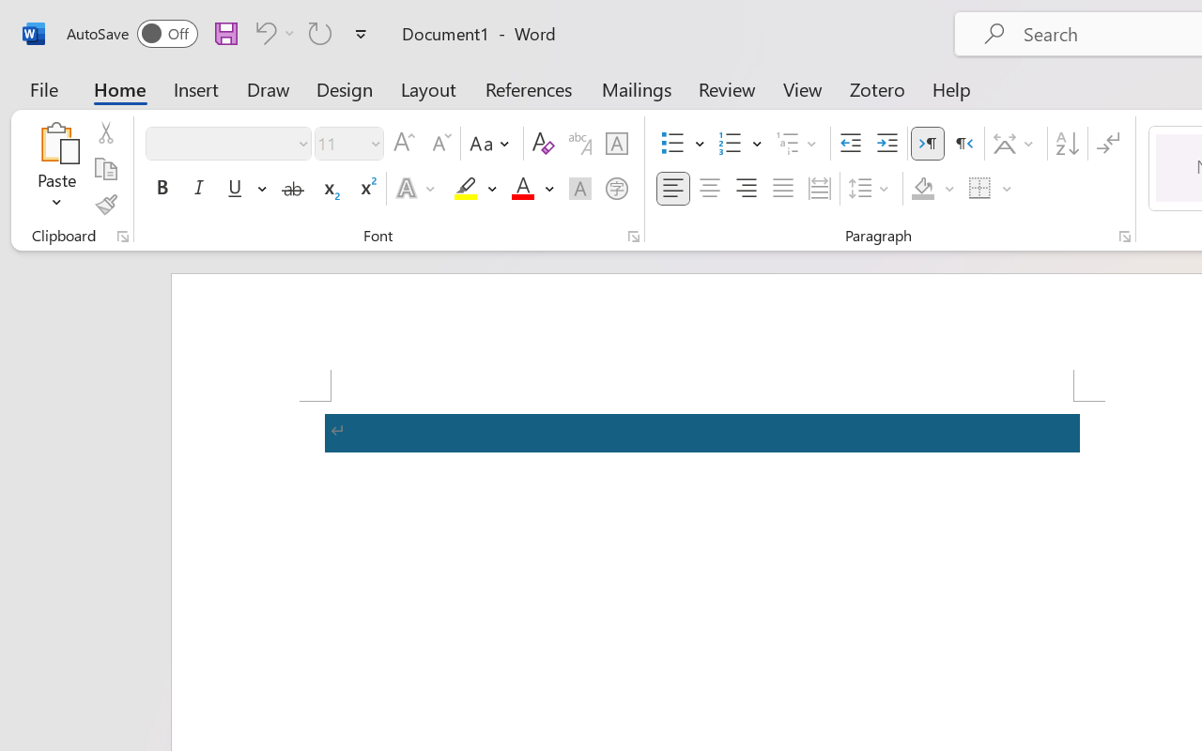 This screenshot has height=751, width=1202. What do you see at coordinates (928, 144) in the screenshot?
I see `Left-to-Right` at bounding box center [928, 144].